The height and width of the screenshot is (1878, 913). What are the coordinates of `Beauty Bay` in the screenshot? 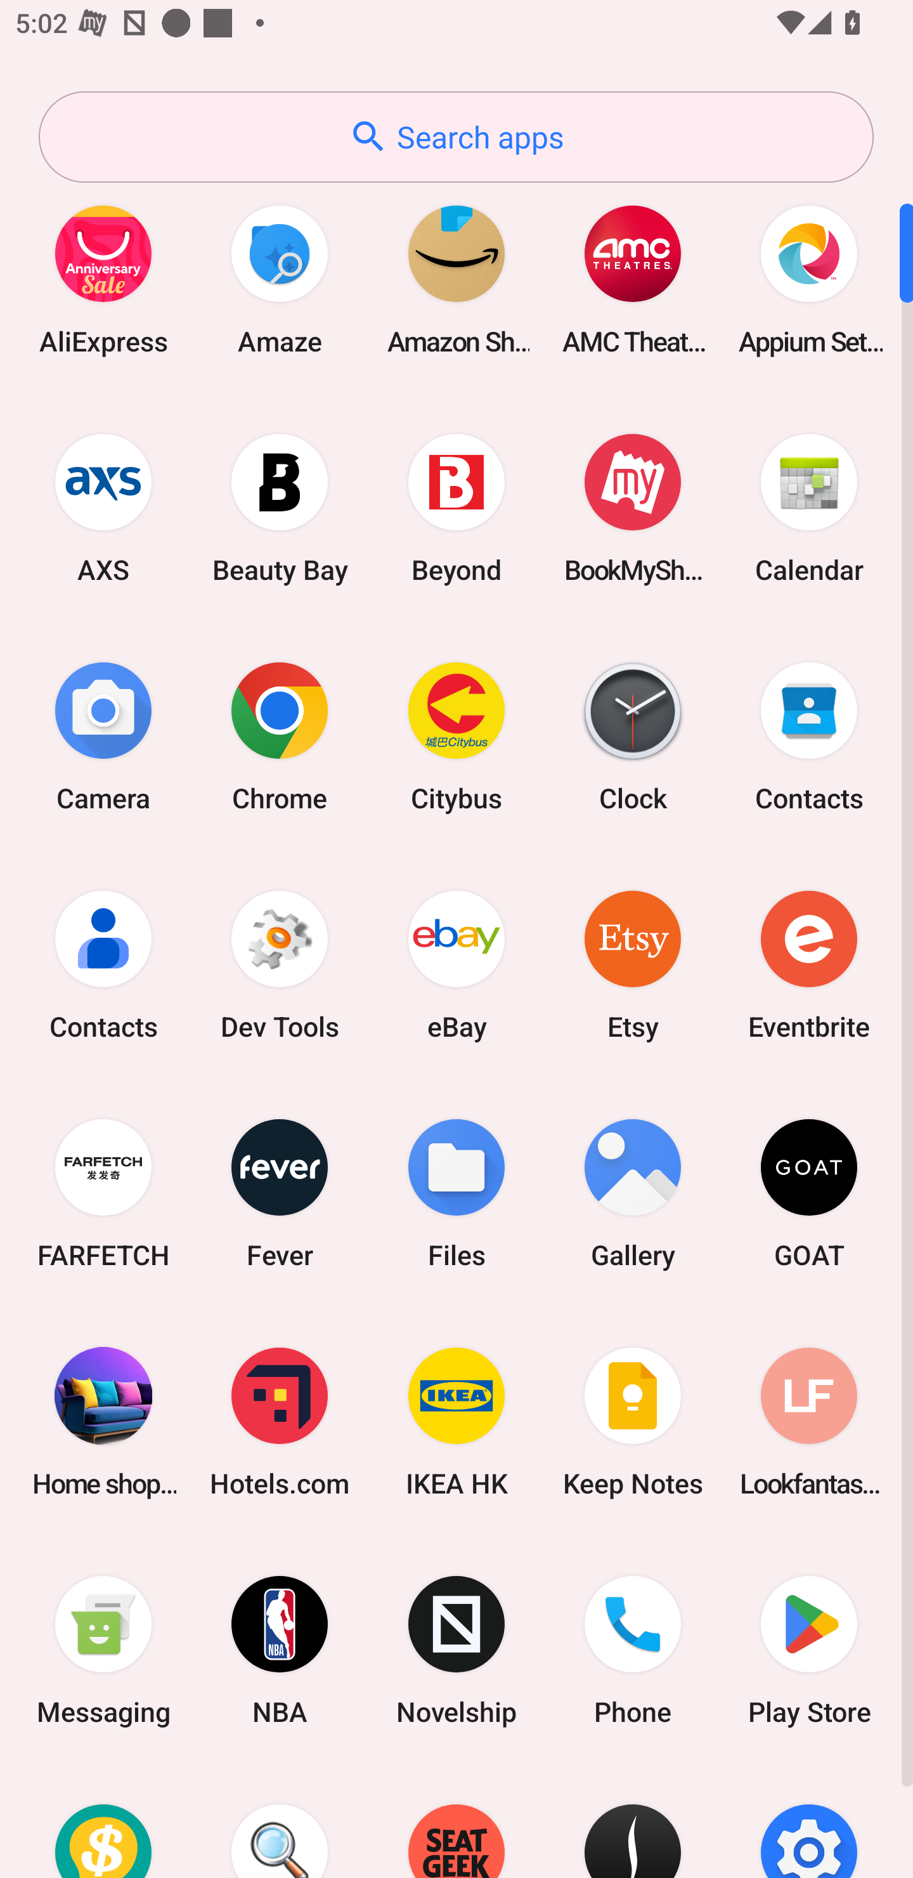 It's located at (280, 508).